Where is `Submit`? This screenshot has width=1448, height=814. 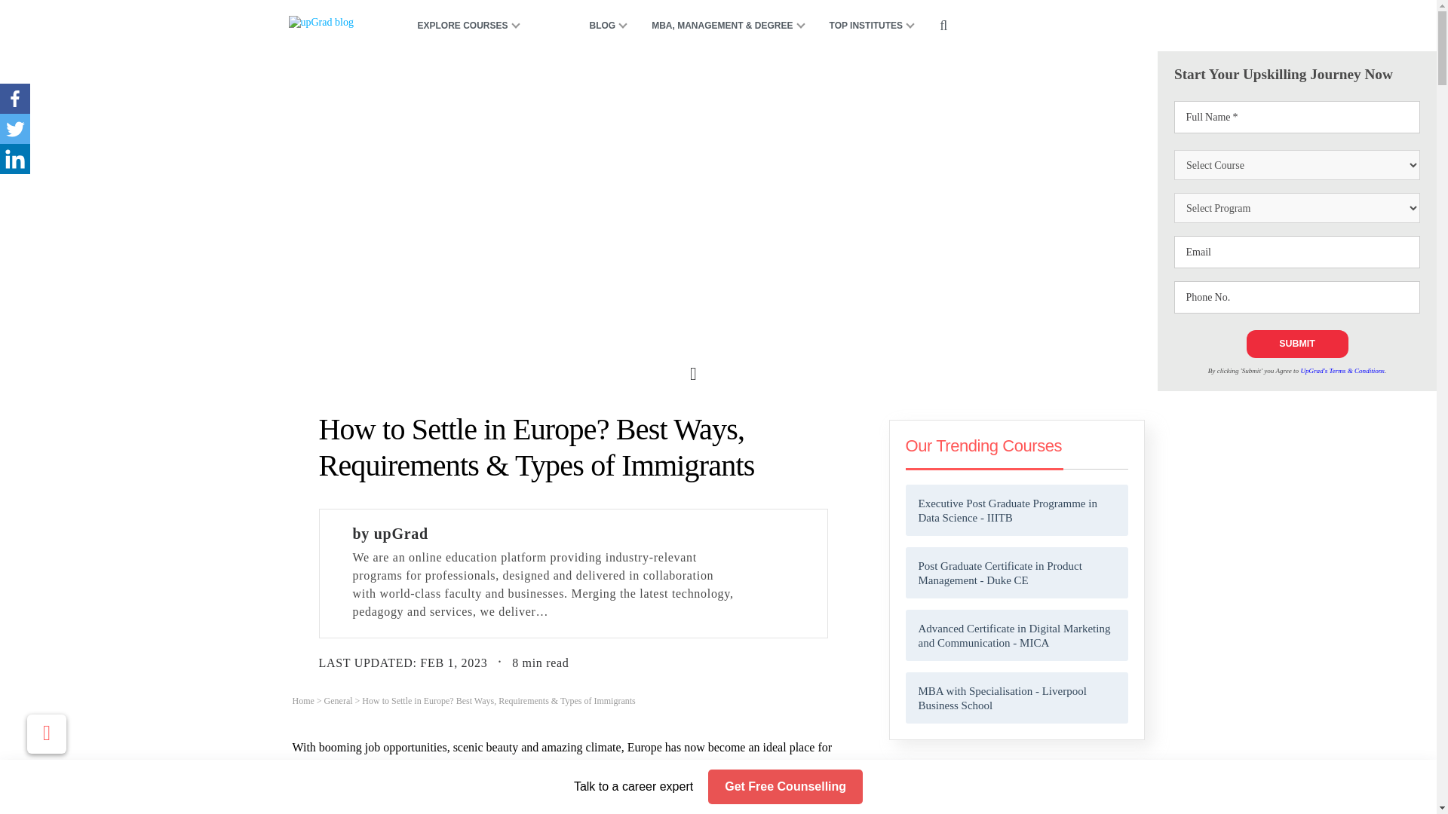 Submit is located at coordinates (1296, 344).